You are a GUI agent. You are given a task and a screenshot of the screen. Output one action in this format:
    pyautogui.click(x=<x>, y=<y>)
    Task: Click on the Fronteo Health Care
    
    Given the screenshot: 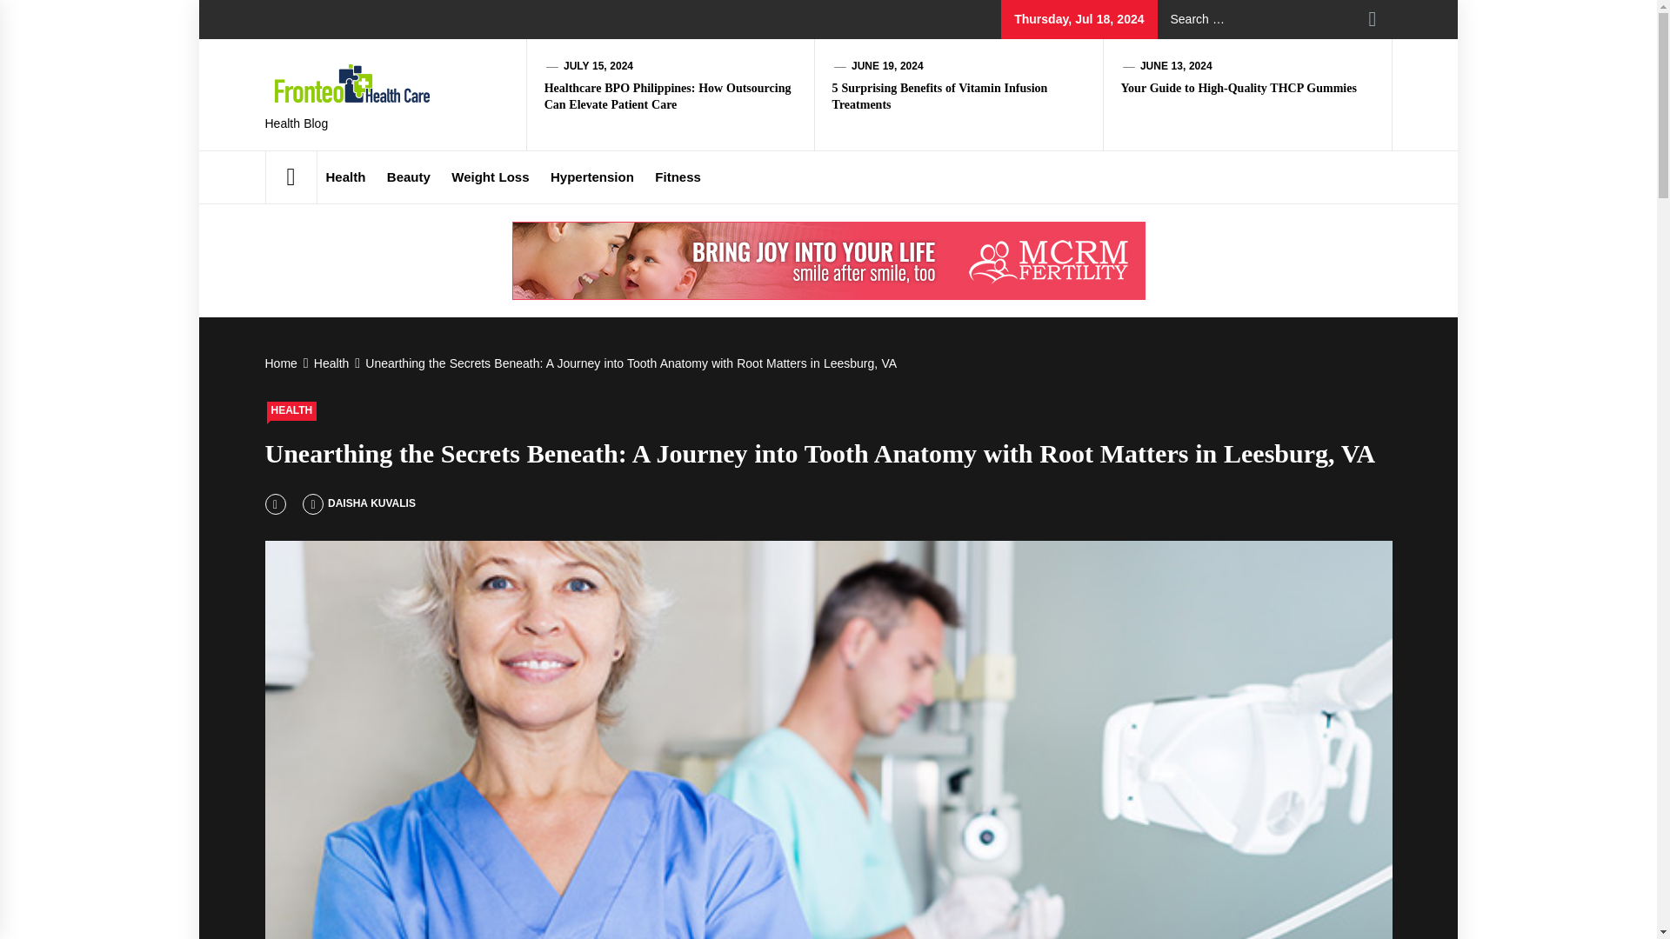 What is the action you would take?
    pyautogui.click(x=504, y=121)
    